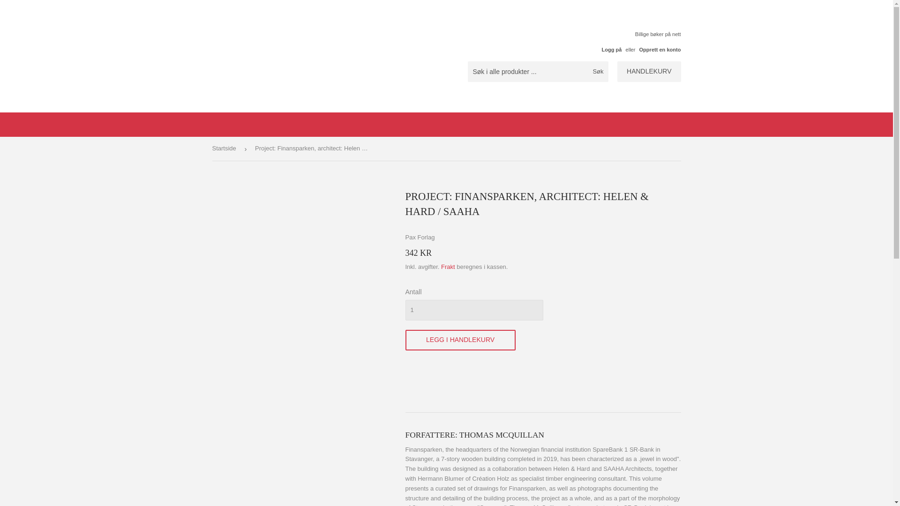 Image resolution: width=900 pixels, height=506 pixels. Describe the element at coordinates (460, 340) in the screenshot. I see `LEGG I HANDLEKURV` at that location.